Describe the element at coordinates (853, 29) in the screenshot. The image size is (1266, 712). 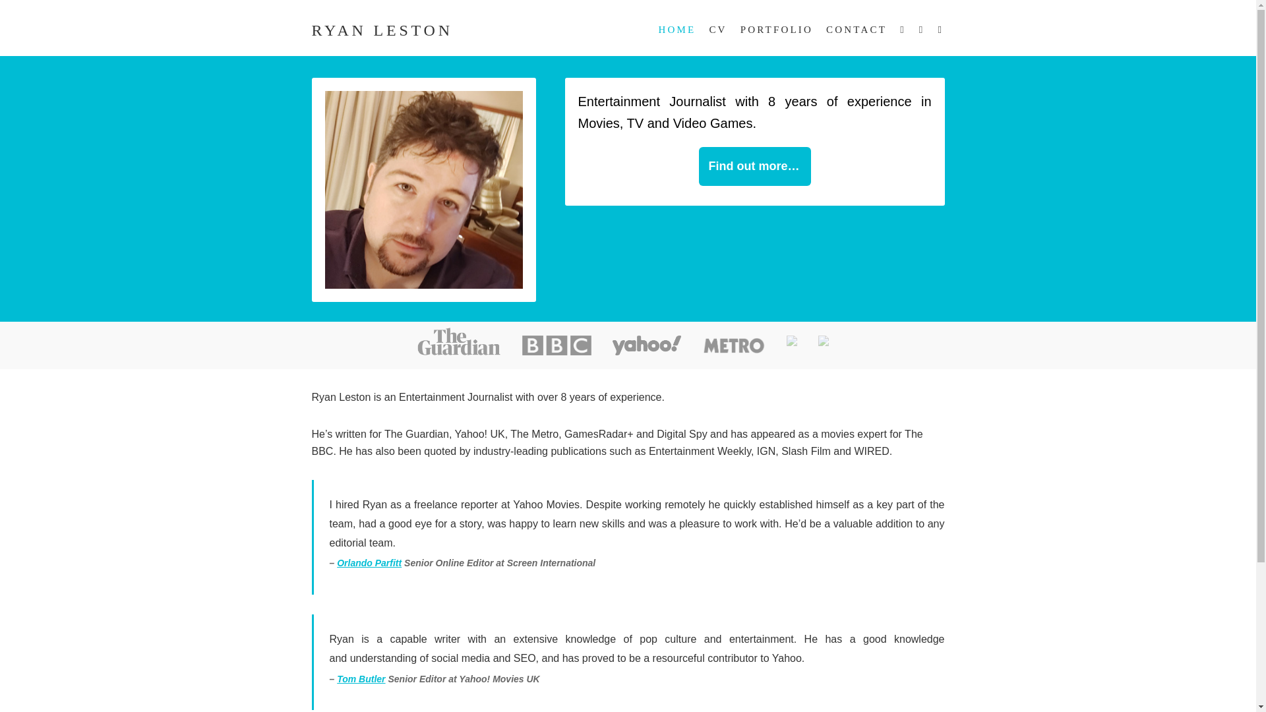
I see `CONTACT` at that location.